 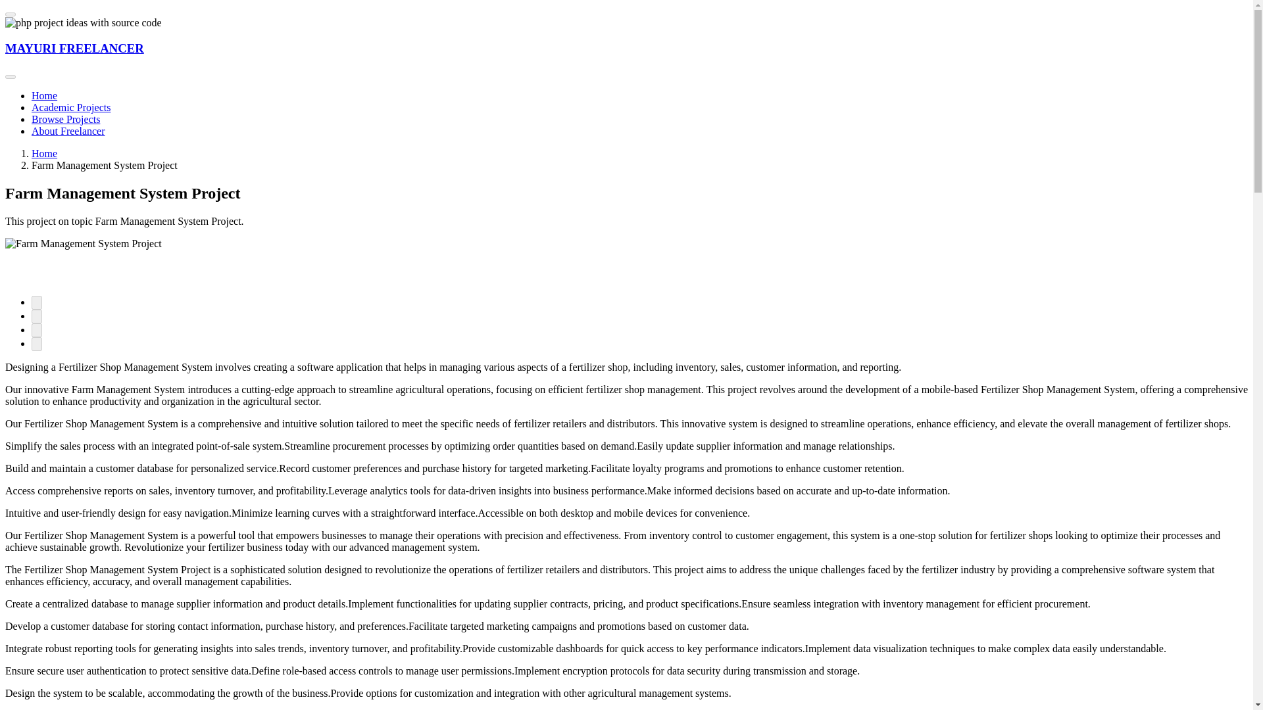 What do you see at coordinates (44, 96) in the screenshot?
I see `Home` at bounding box center [44, 96].